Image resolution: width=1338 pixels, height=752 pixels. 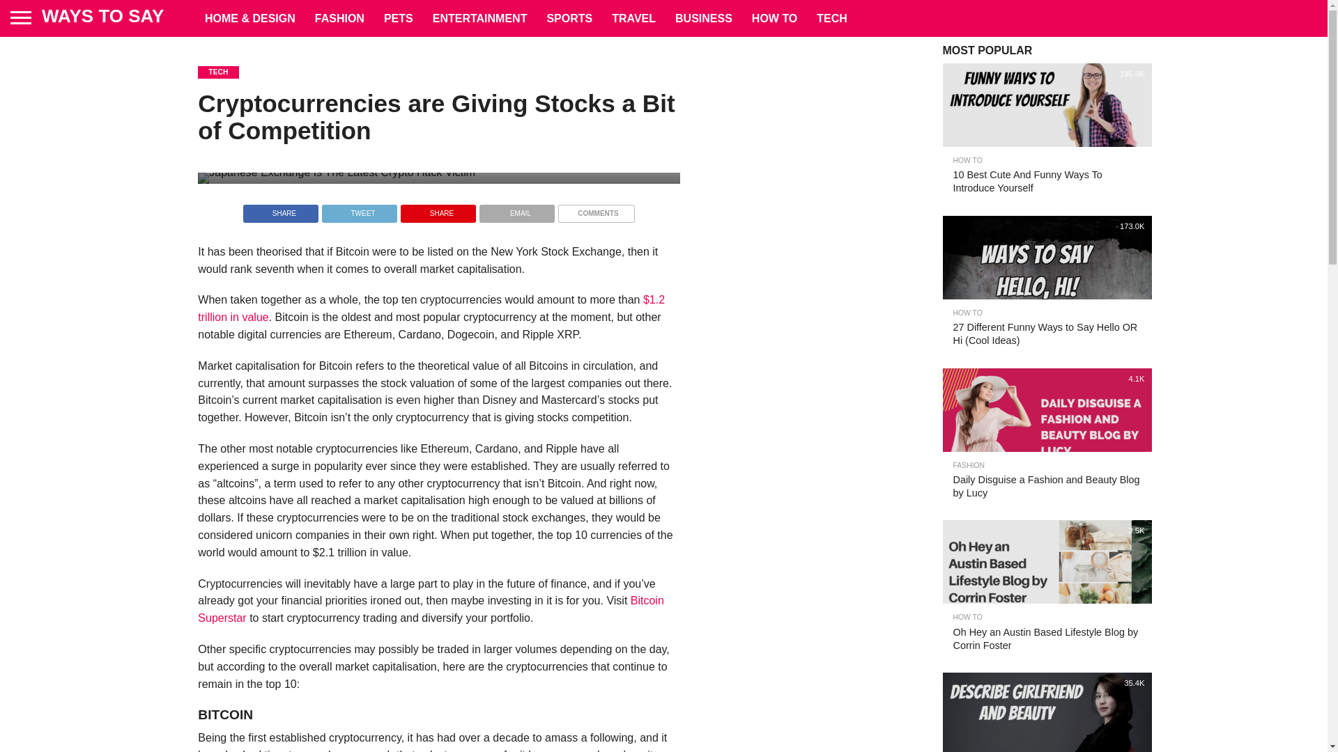 I want to click on Bitcoin Superstar, so click(x=431, y=609).